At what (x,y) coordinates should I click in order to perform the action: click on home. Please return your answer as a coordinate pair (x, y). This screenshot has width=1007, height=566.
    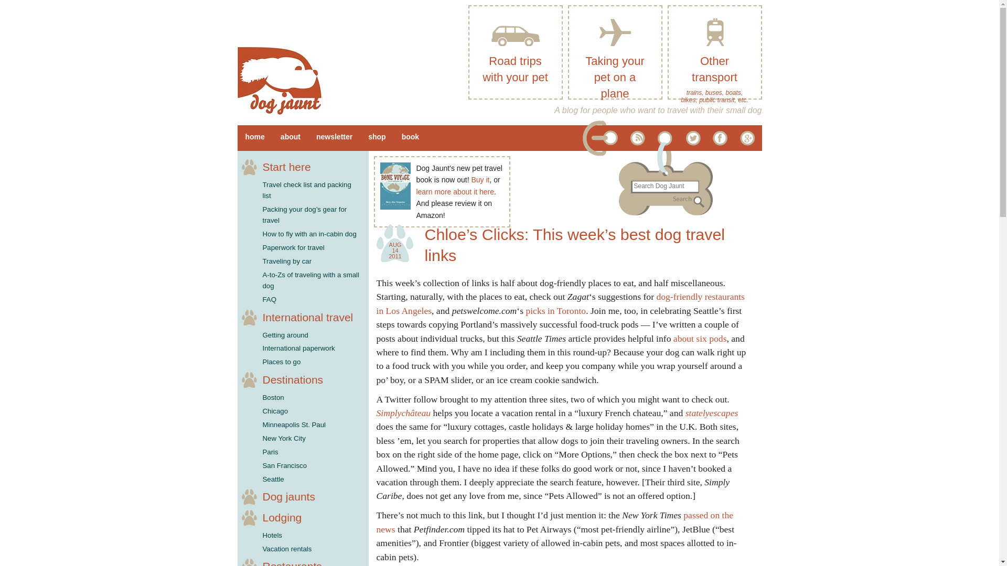
    Looking at the image, I should click on (254, 138).